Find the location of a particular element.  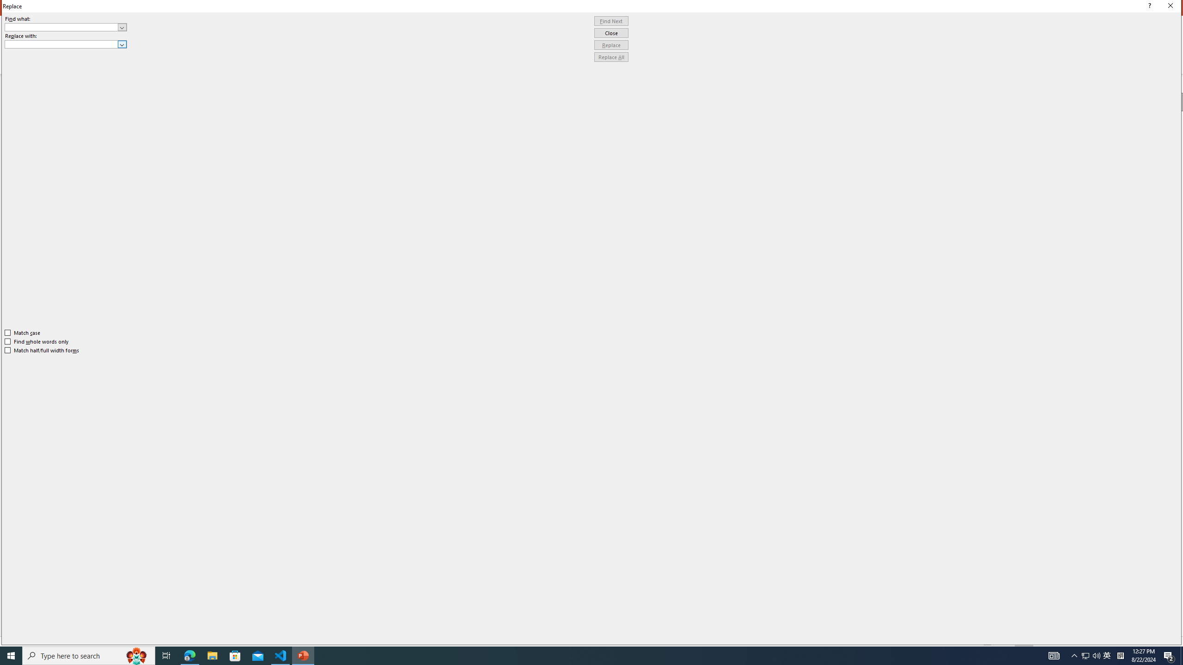

Find what is located at coordinates (61, 27).